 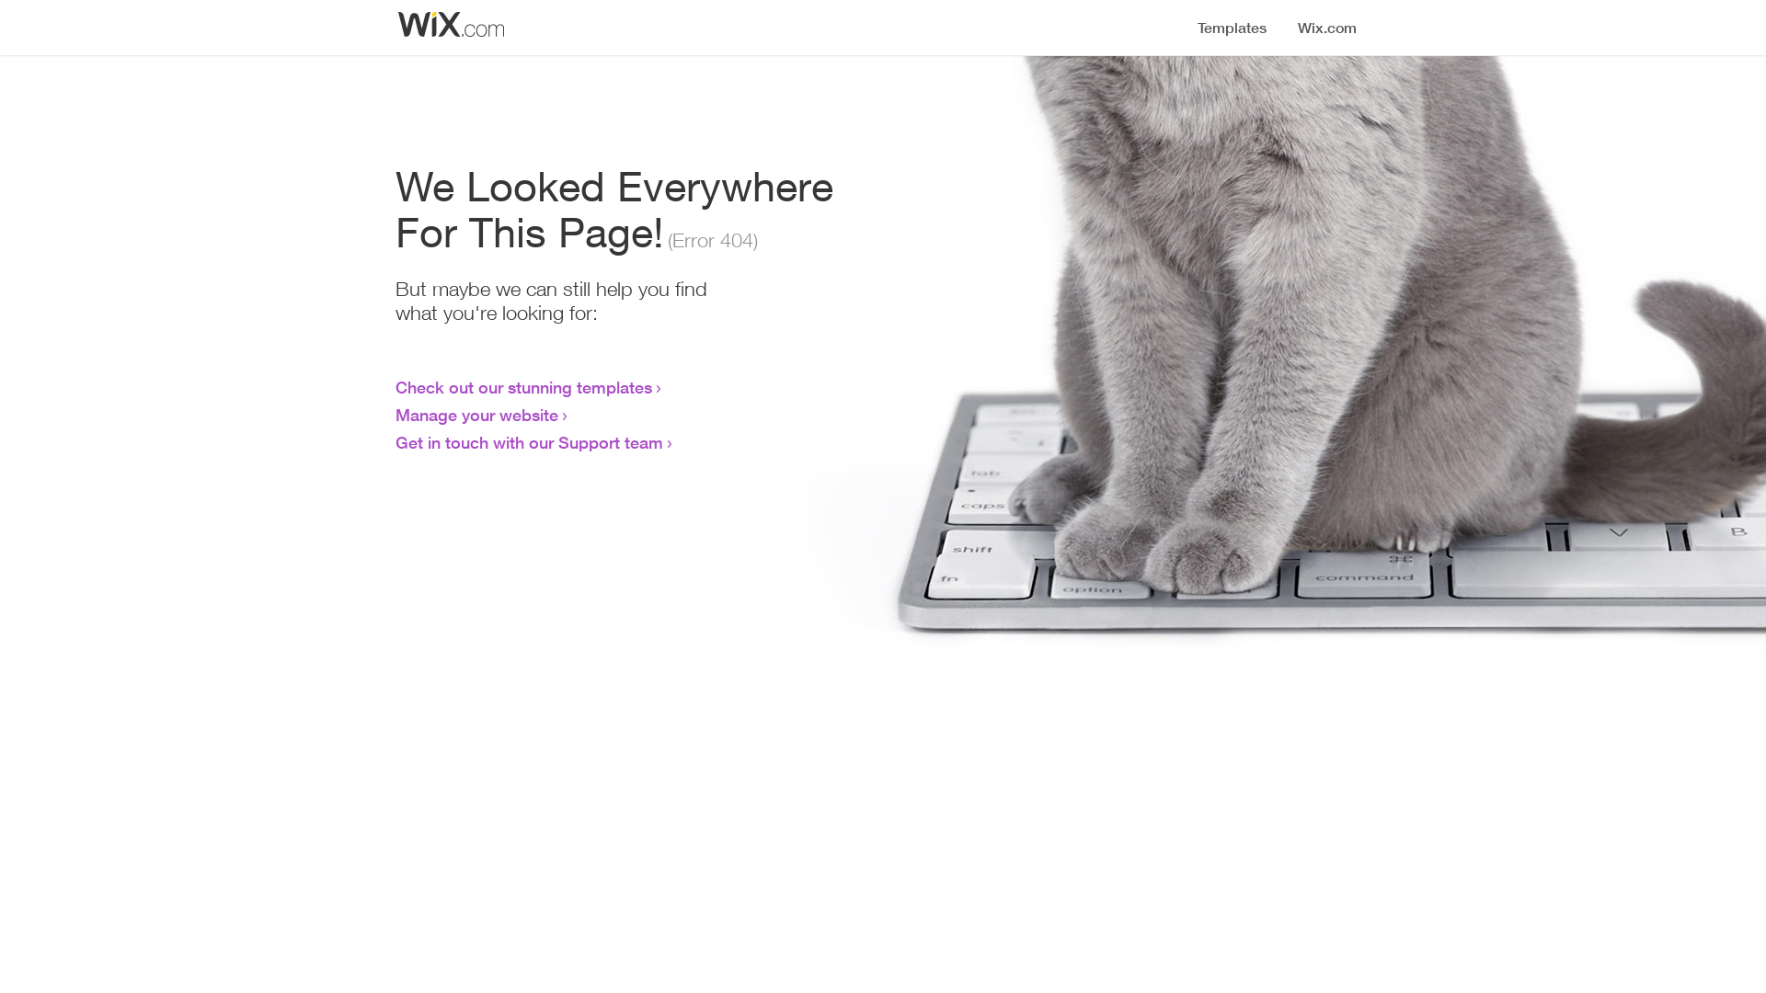 What do you see at coordinates (530, 442) in the screenshot?
I see `Get in touch with our Support team` at bounding box center [530, 442].